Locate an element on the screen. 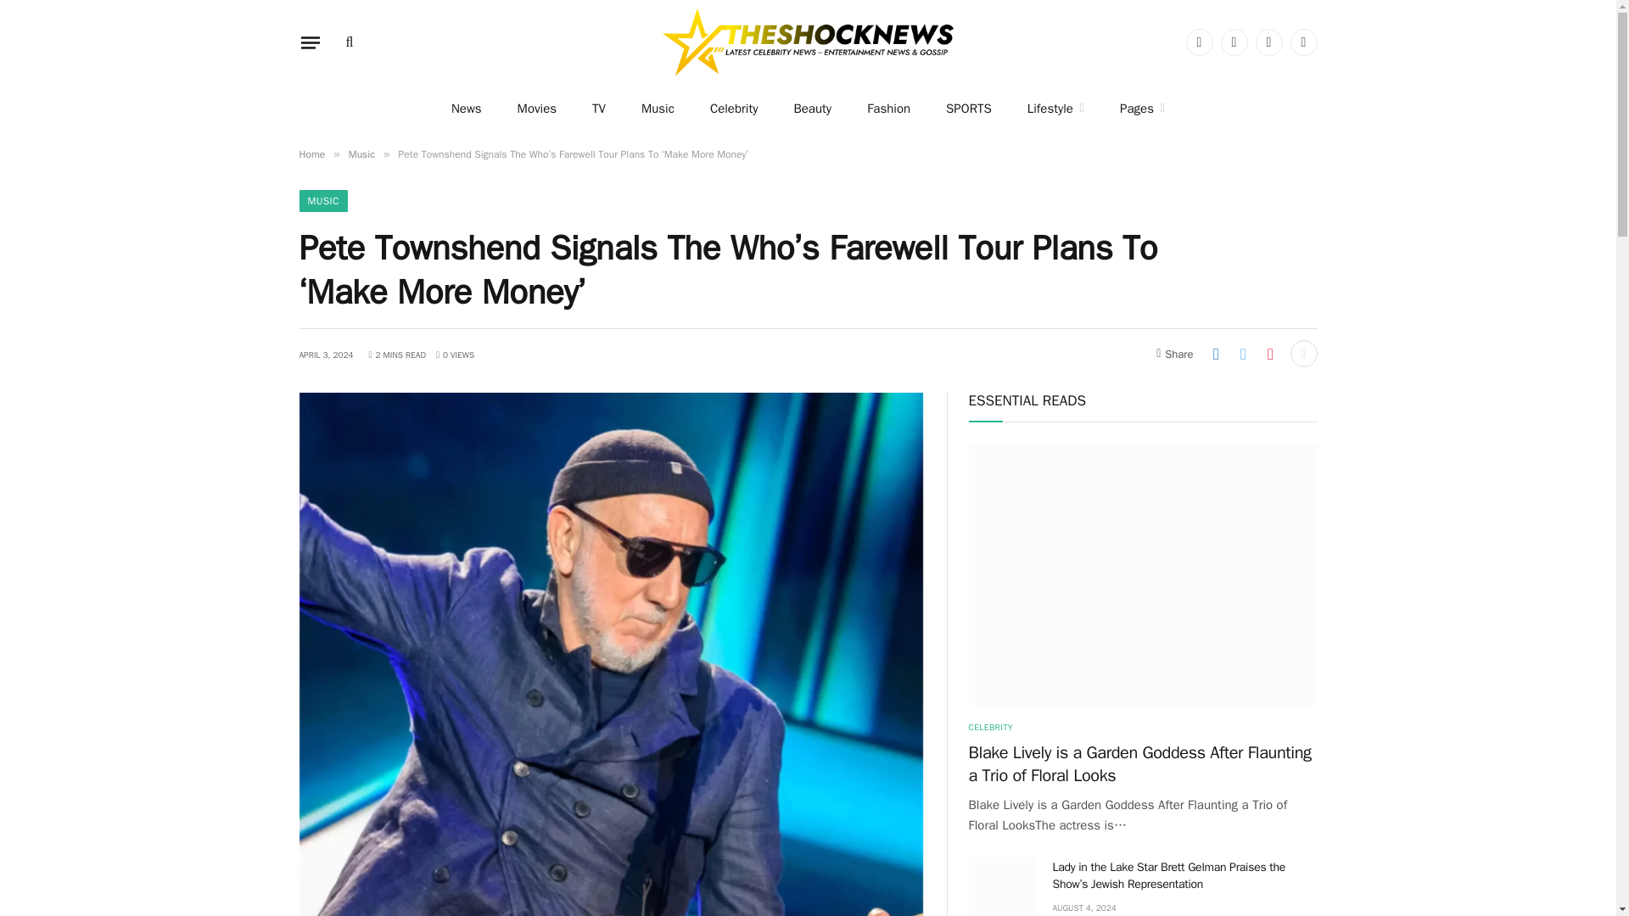  Share on Pinterest is located at coordinates (1270, 353).